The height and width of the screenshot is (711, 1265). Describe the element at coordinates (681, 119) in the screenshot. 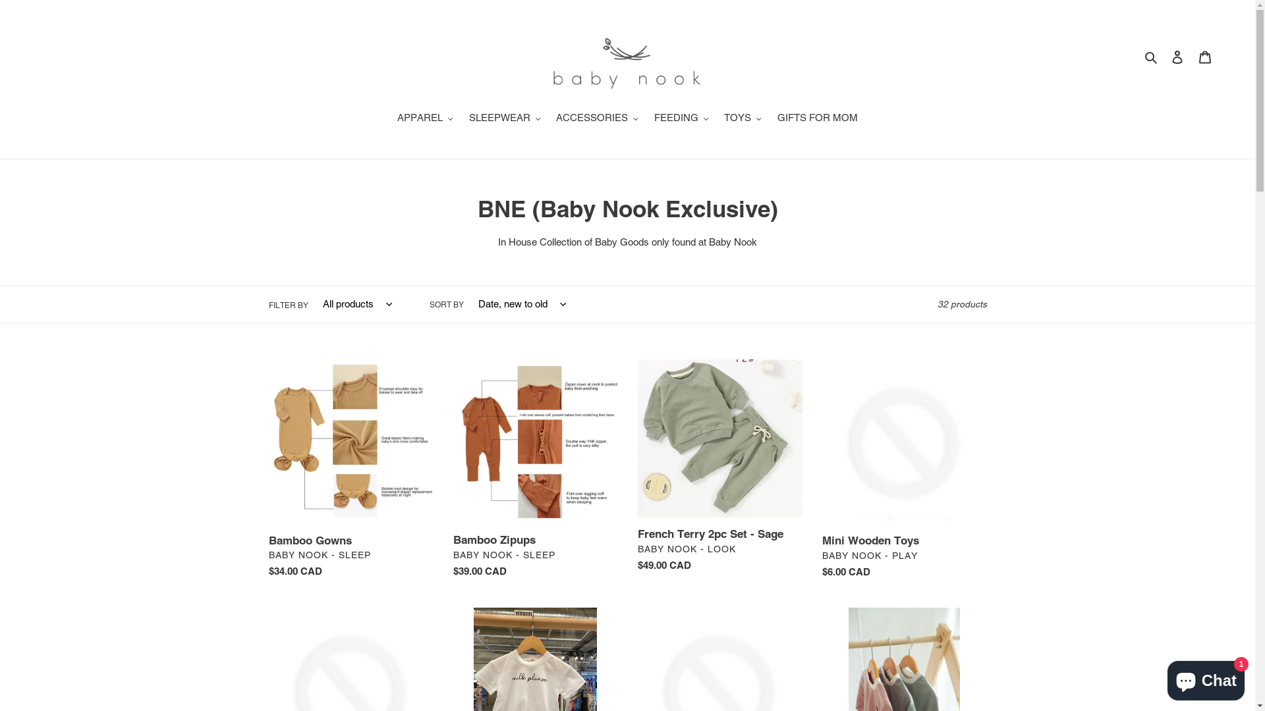

I see `FEEDING` at that location.